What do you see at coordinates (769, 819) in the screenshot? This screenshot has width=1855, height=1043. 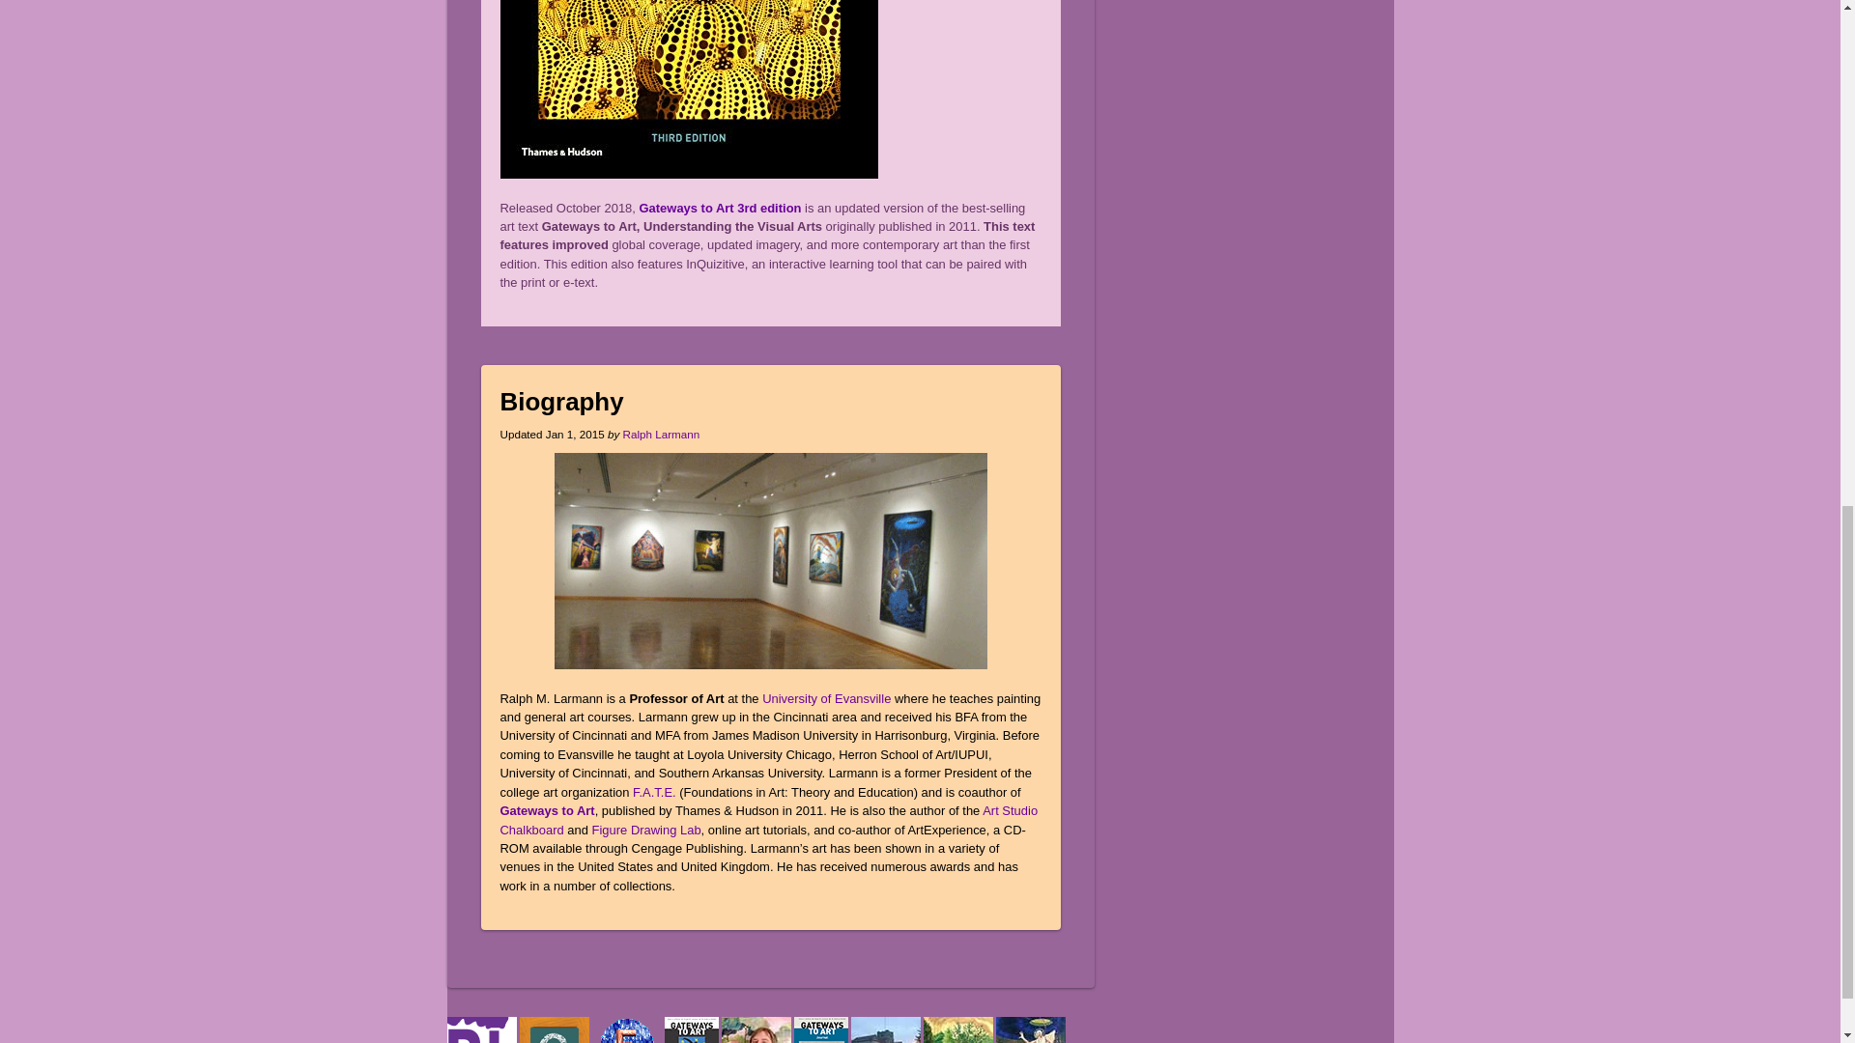 I see `Art Studio Chalkboard` at bounding box center [769, 819].